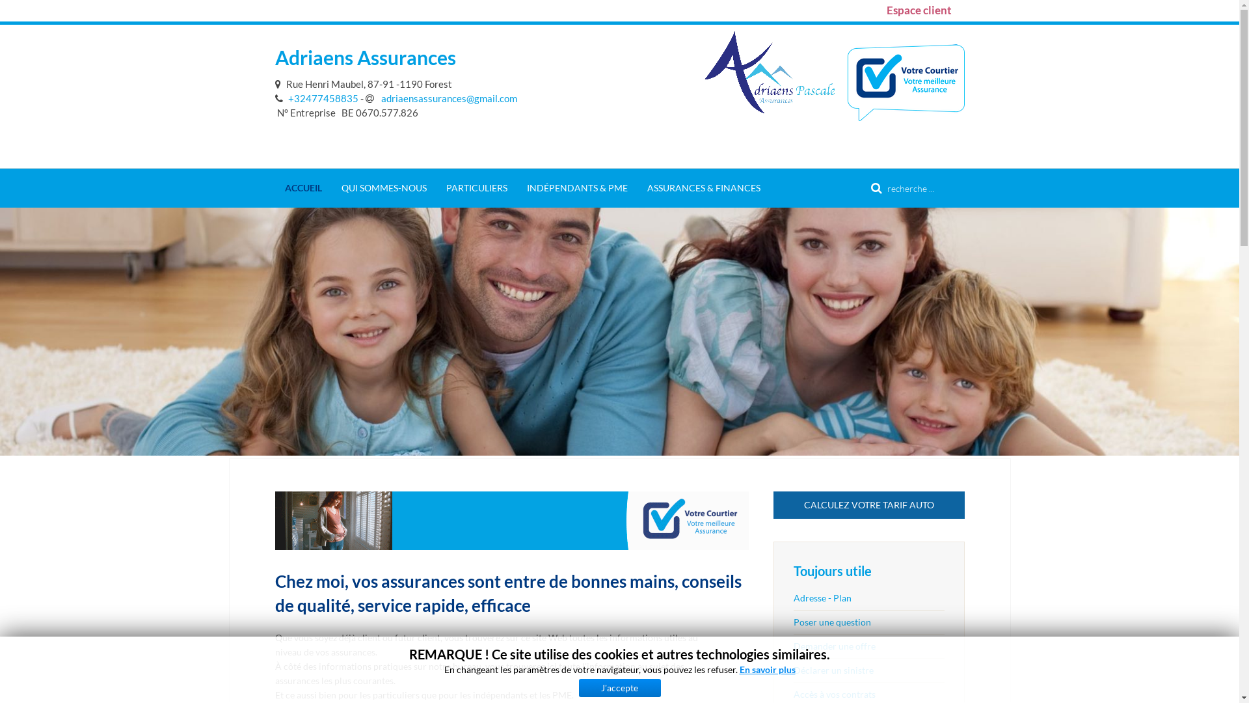 The height and width of the screenshot is (703, 1249). What do you see at coordinates (280, 84) in the screenshot?
I see `  ` at bounding box center [280, 84].